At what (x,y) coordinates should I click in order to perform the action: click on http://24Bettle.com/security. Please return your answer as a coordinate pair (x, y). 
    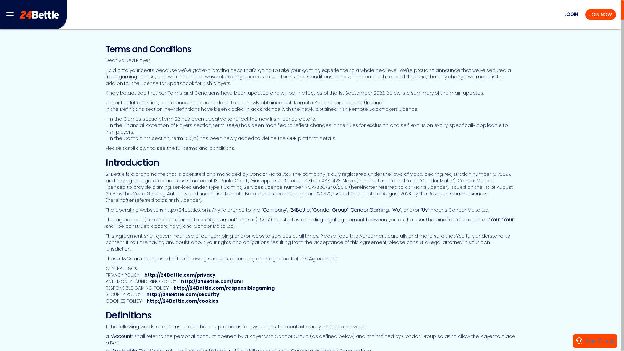
    Looking at the image, I should click on (183, 294).